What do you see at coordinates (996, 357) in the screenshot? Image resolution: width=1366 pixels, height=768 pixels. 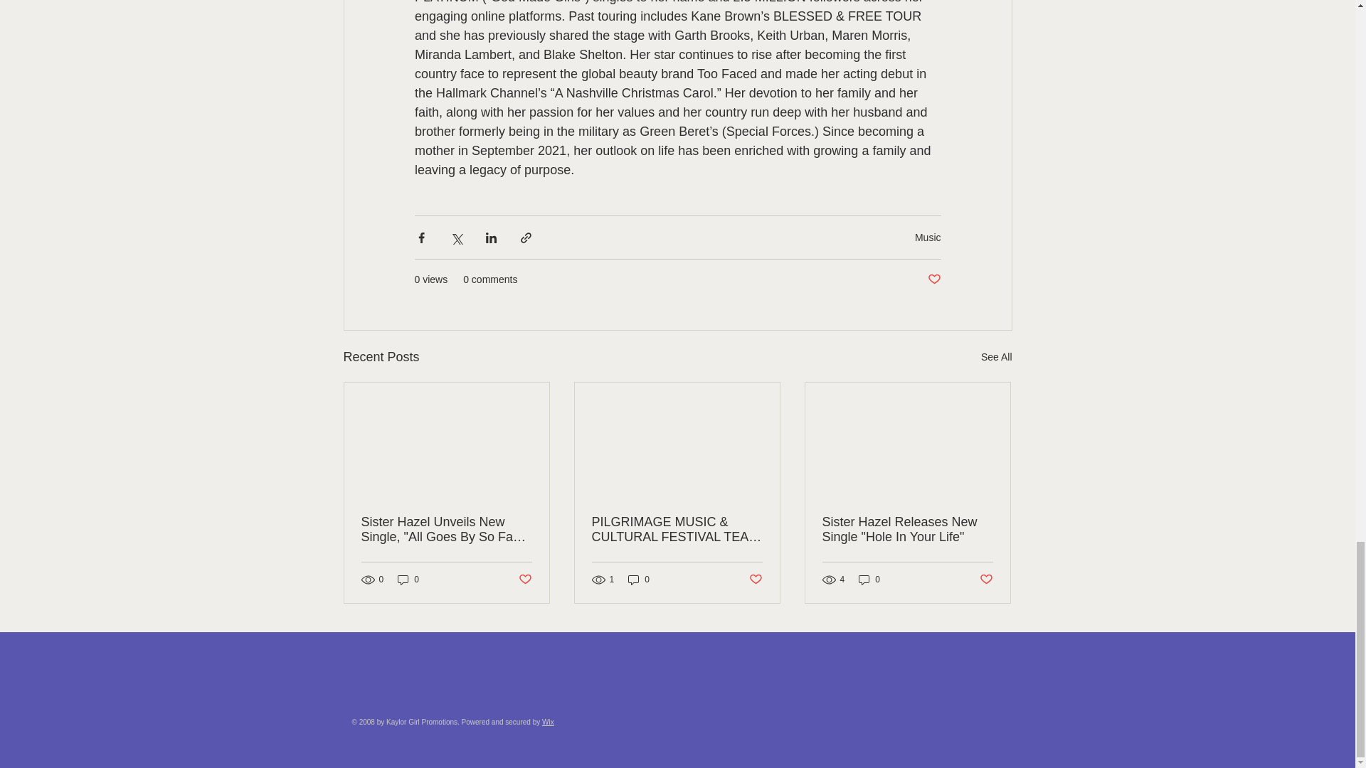 I see `See All` at bounding box center [996, 357].